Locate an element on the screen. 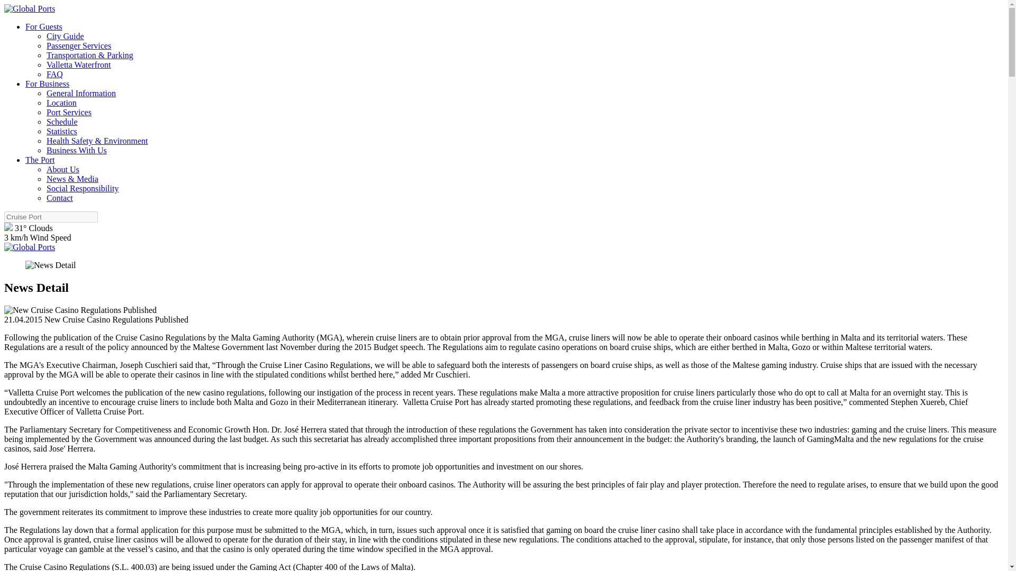 The height and width of the screenshot is (571, 1016). Passenger Services is located at coordinates (78, 45).